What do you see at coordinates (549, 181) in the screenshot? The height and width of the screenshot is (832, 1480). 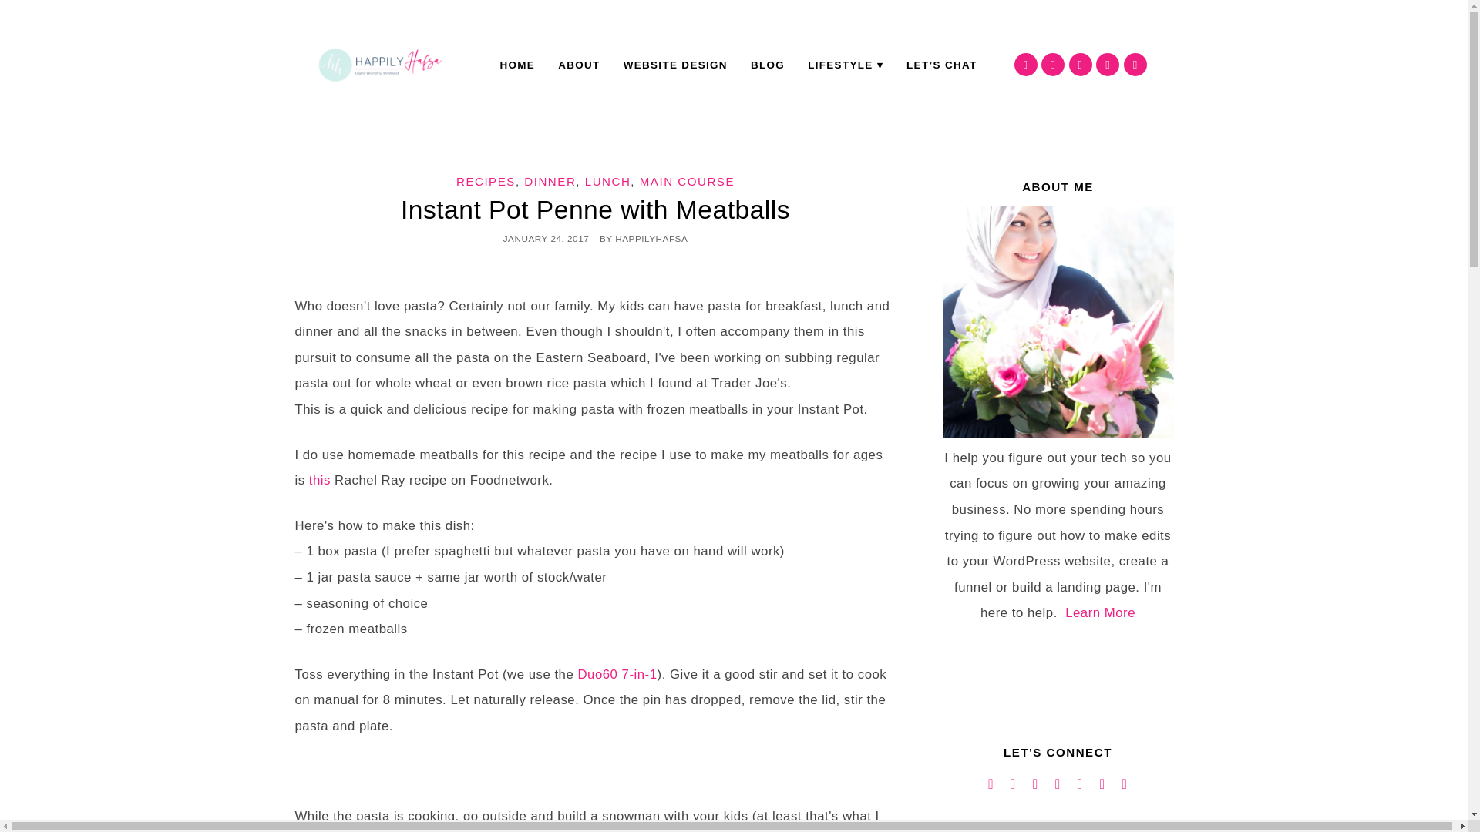 I see `DINNER` at bounding box center [549, 181].